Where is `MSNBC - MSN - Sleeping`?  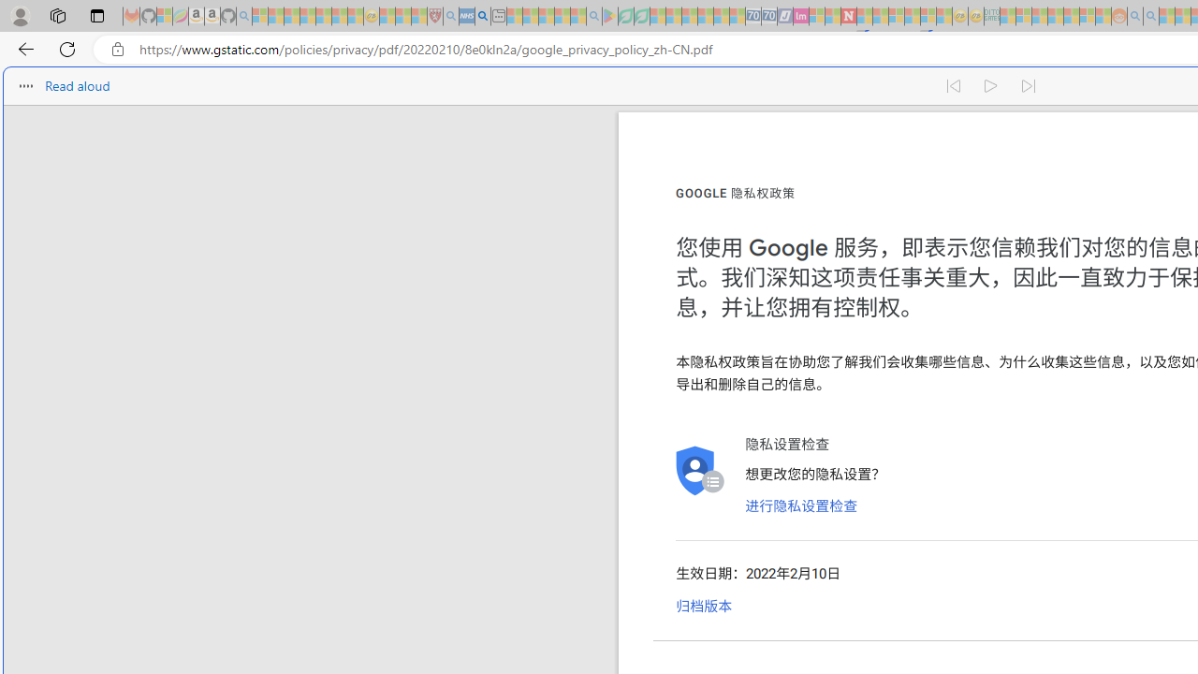
MSNBC - MSN - Sleeping is located at coordinates (1007, 17).